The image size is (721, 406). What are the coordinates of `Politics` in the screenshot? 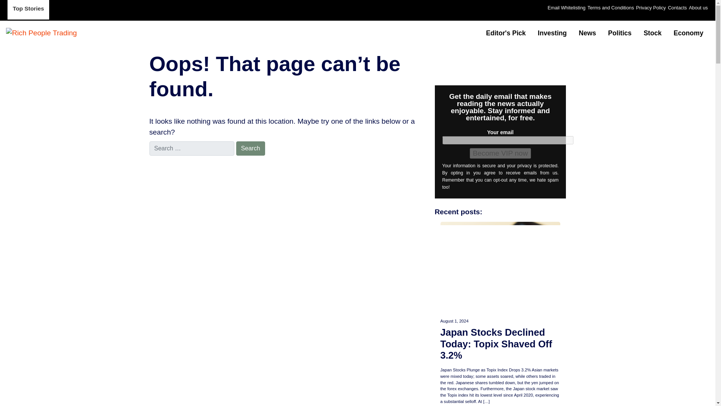 It's located at (620, 33).